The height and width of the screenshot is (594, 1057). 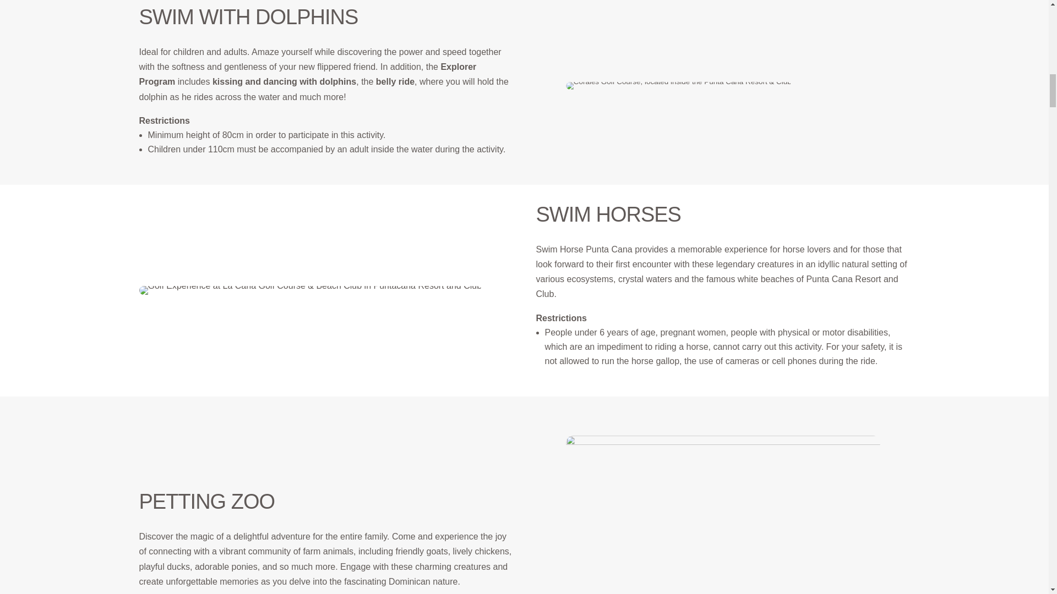 What do you see at coordinates (310, 290) in the screenshot?
I see `pexels-leonardo-rossatti-2612565` at bounding box center [310, 290].